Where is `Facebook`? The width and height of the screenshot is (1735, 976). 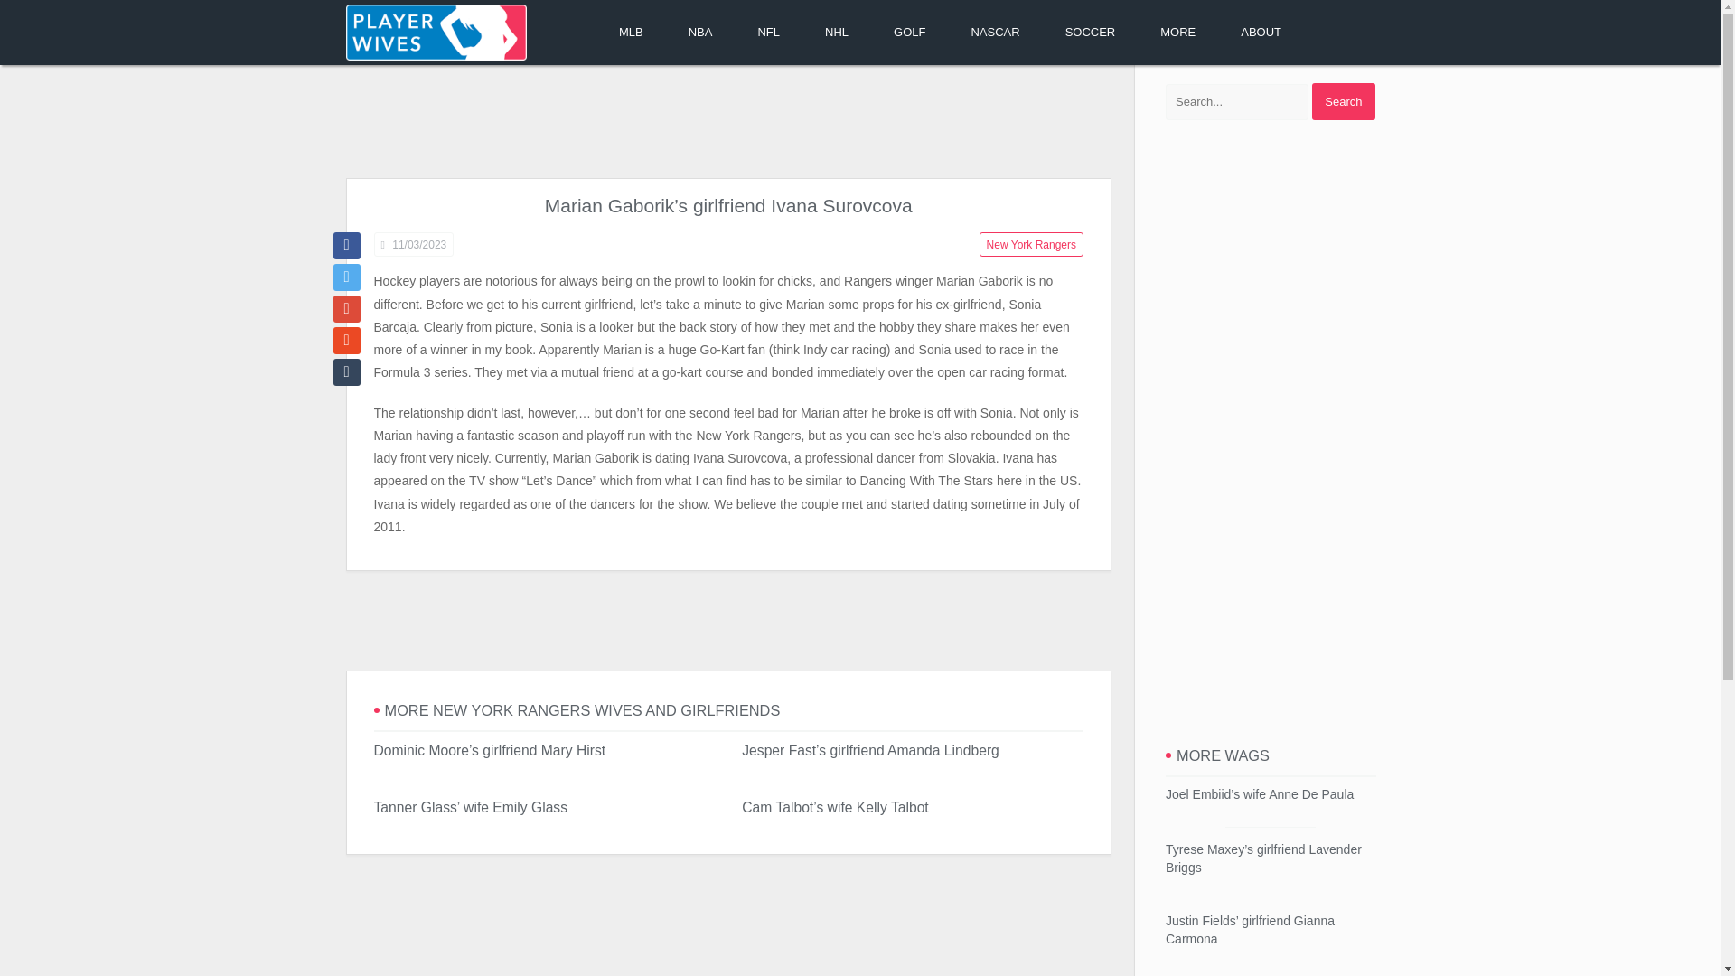
Facebook is located at coordinates (345, 246).